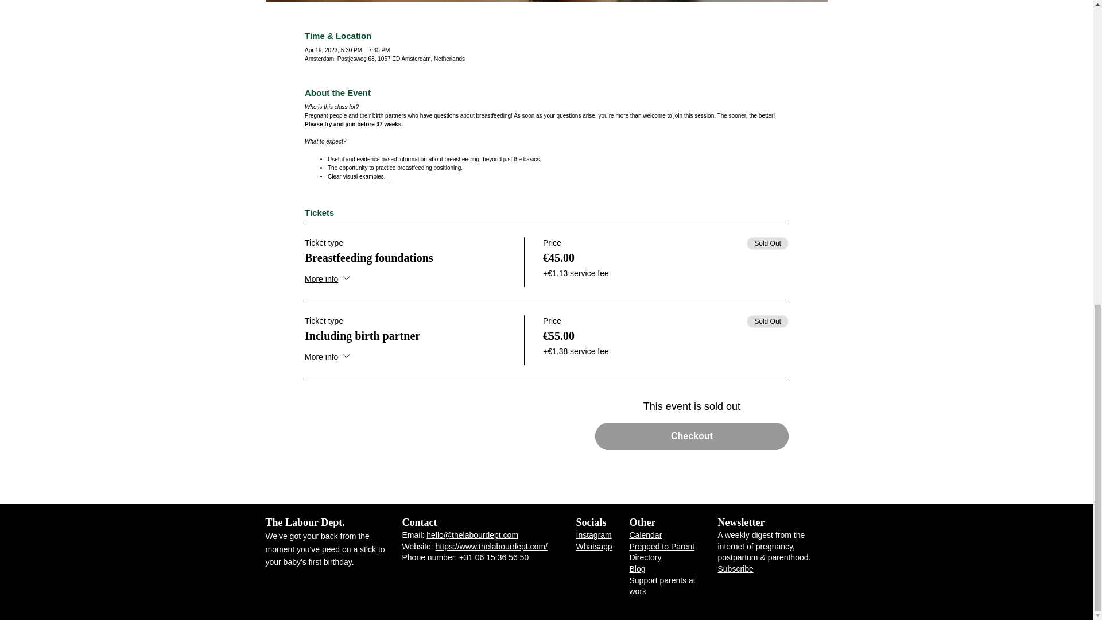  What do you see at coordinates (692, 436) in the screenshot?
I see `Checkout` at bounding box center [692, 436].